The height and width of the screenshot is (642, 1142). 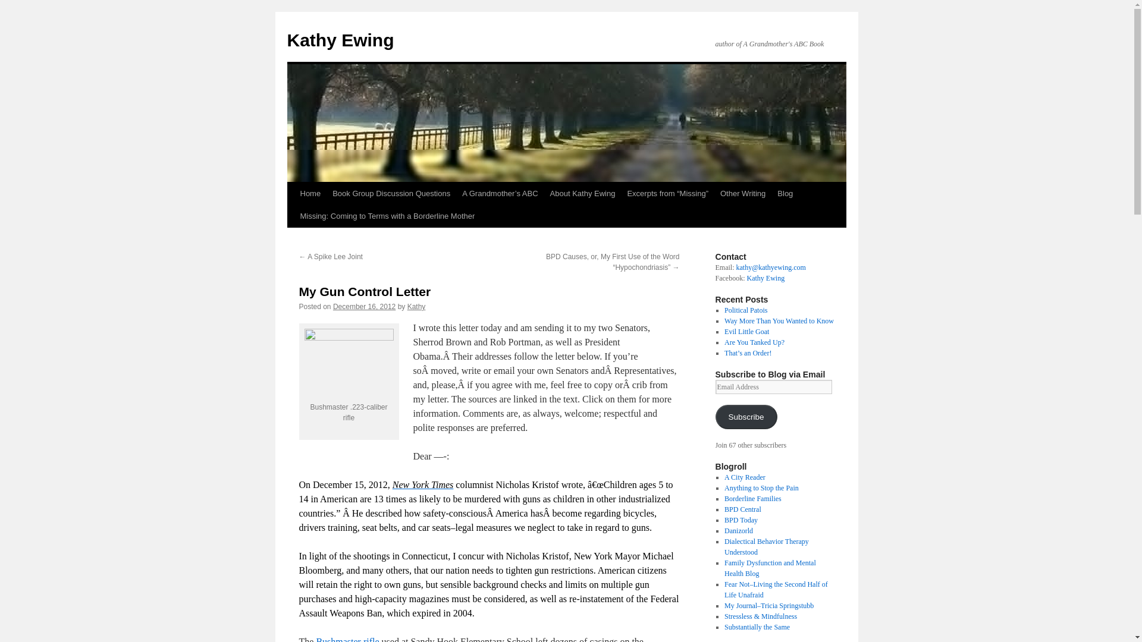 I want to click on Kathy Ewing, so click(x=340, y=40).